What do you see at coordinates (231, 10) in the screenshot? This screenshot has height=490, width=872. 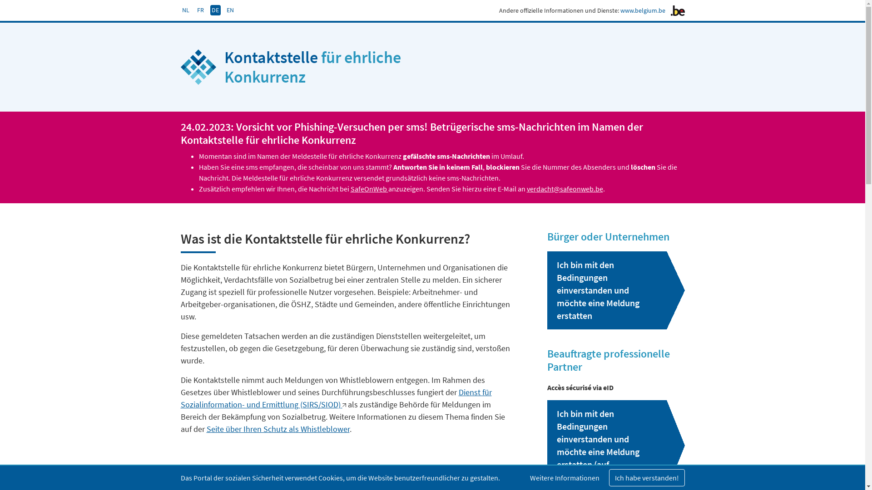 I see `EN` at bounding box center [231, 10].